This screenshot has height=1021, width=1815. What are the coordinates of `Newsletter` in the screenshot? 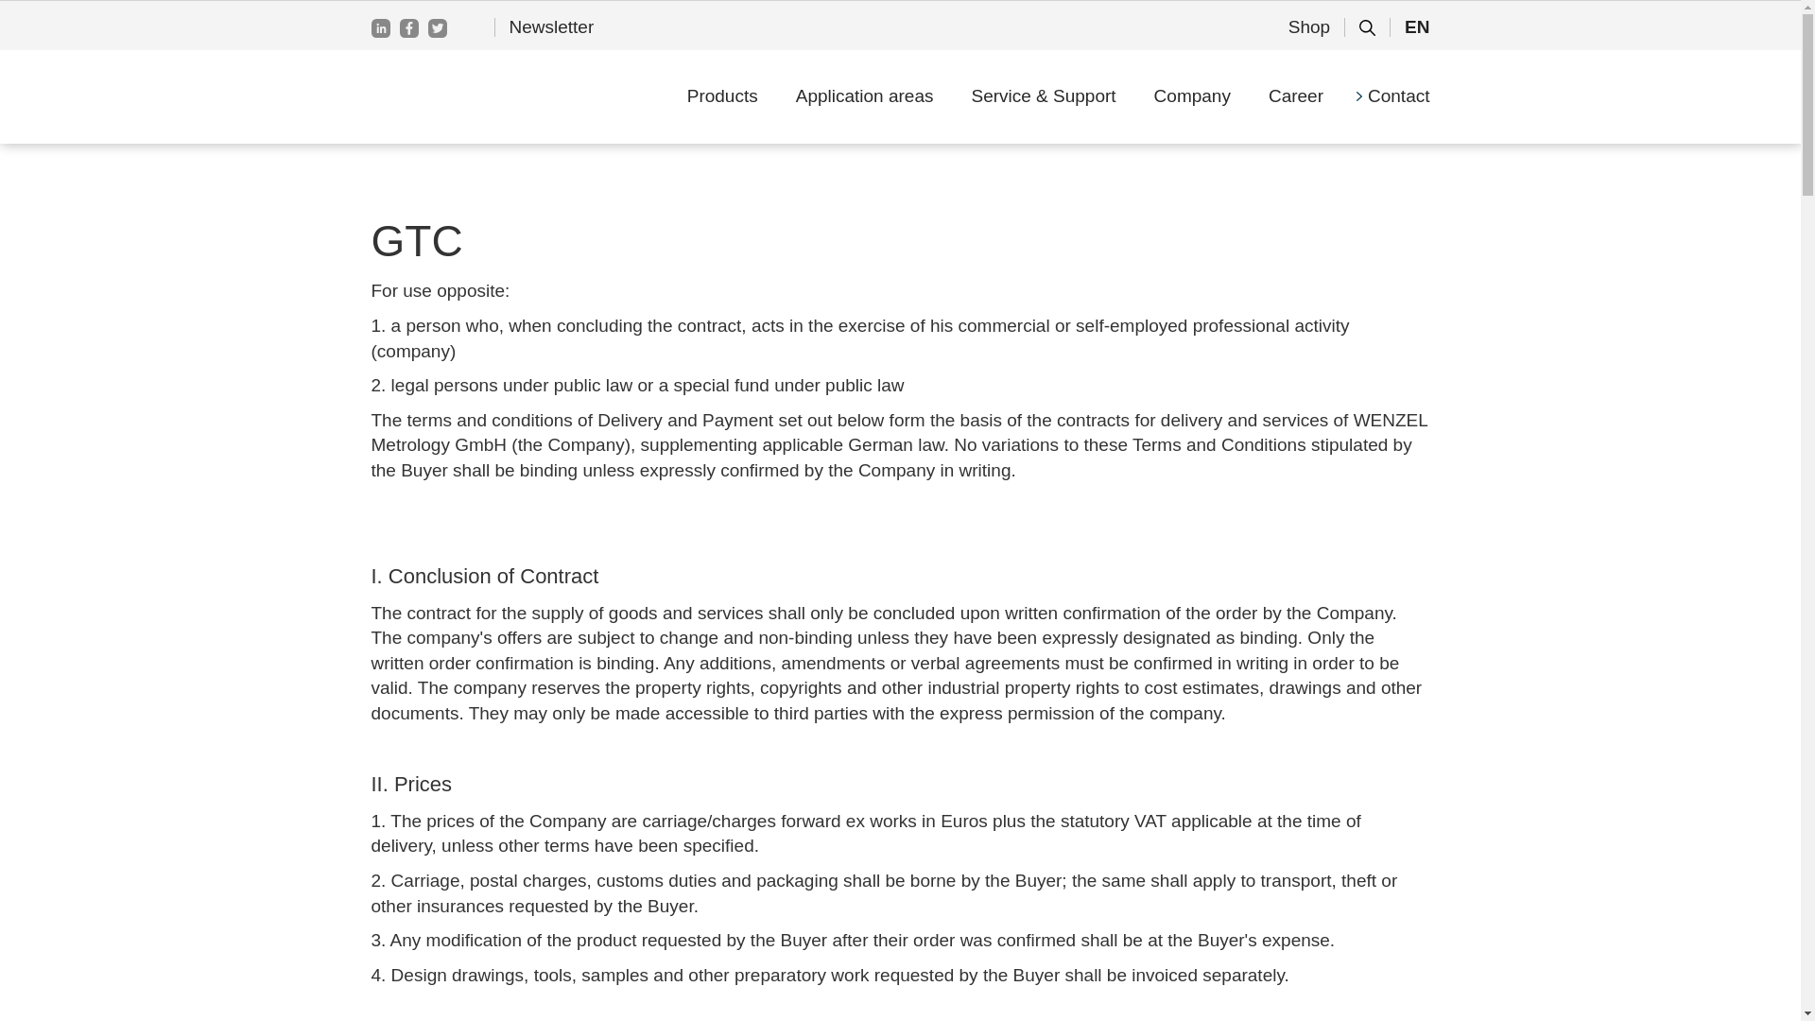 It's located at (552, 26).